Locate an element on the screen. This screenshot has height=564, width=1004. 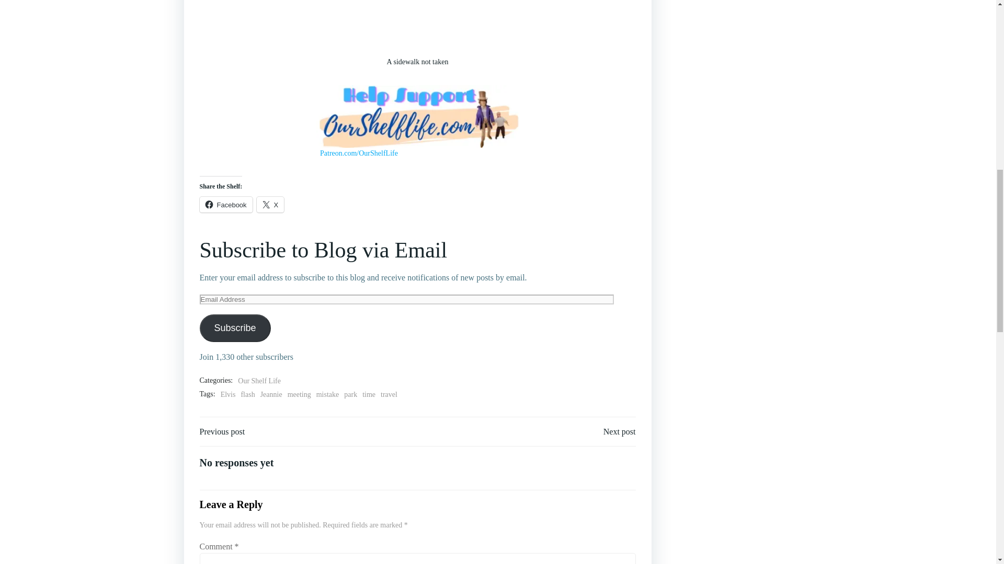
Click to share on X is located at coordinates (270, 205).